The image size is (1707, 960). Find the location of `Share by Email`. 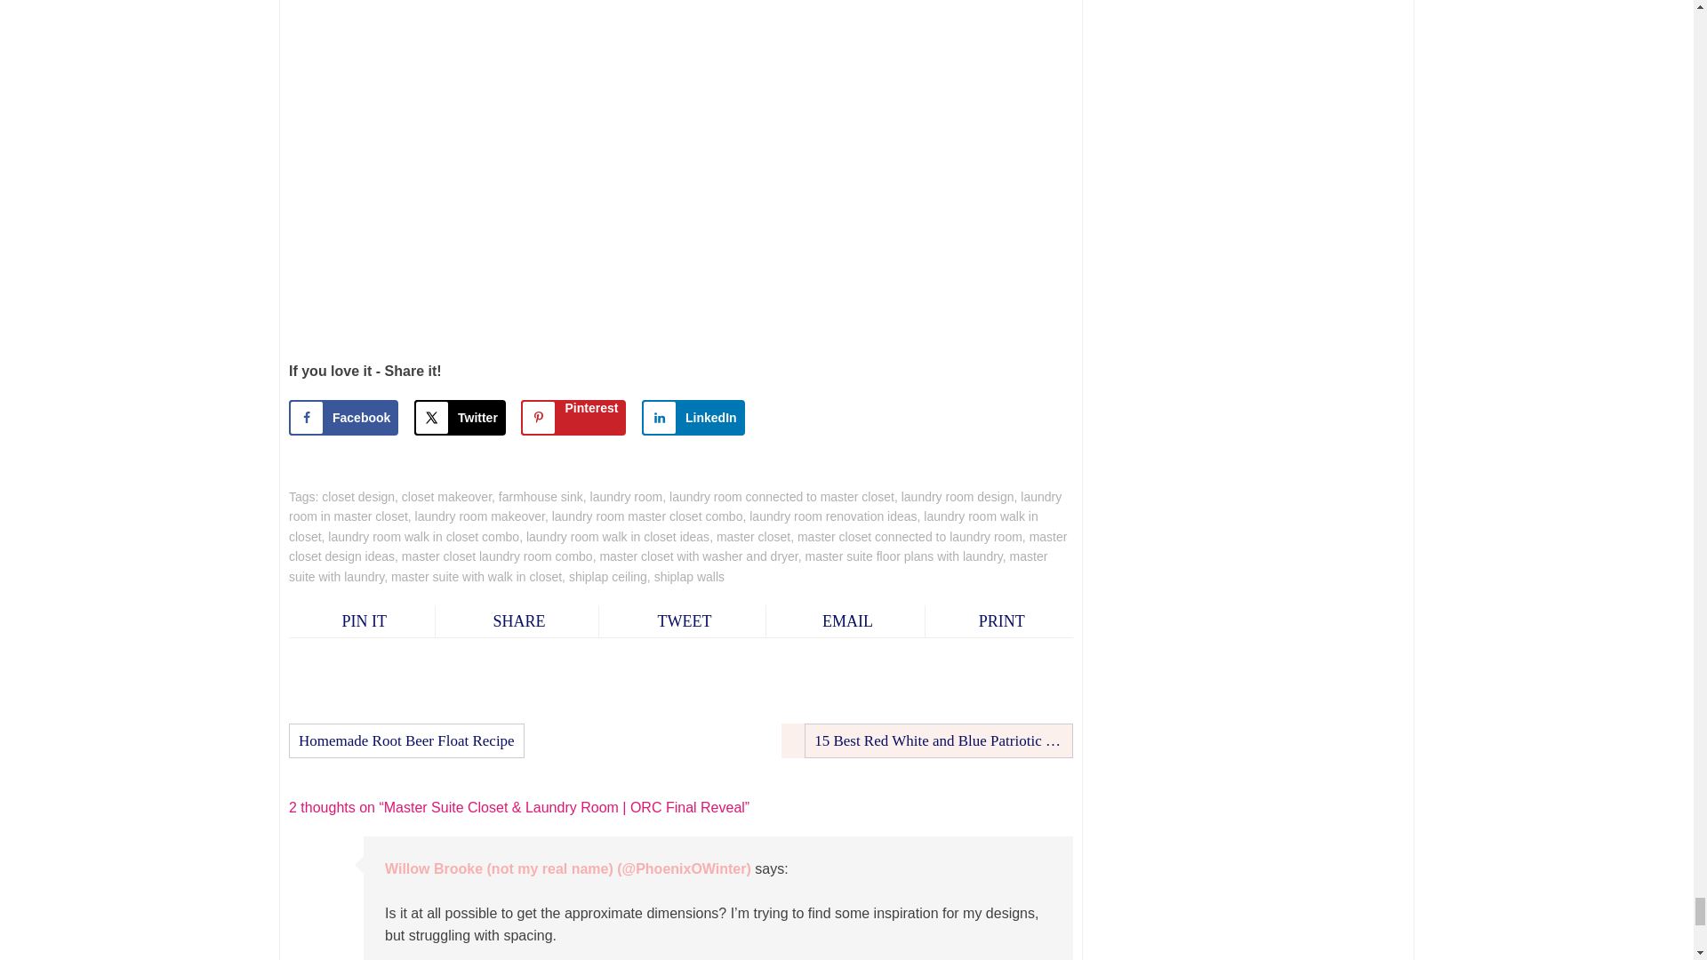

Share by Email is located at coordinates (845, 621).